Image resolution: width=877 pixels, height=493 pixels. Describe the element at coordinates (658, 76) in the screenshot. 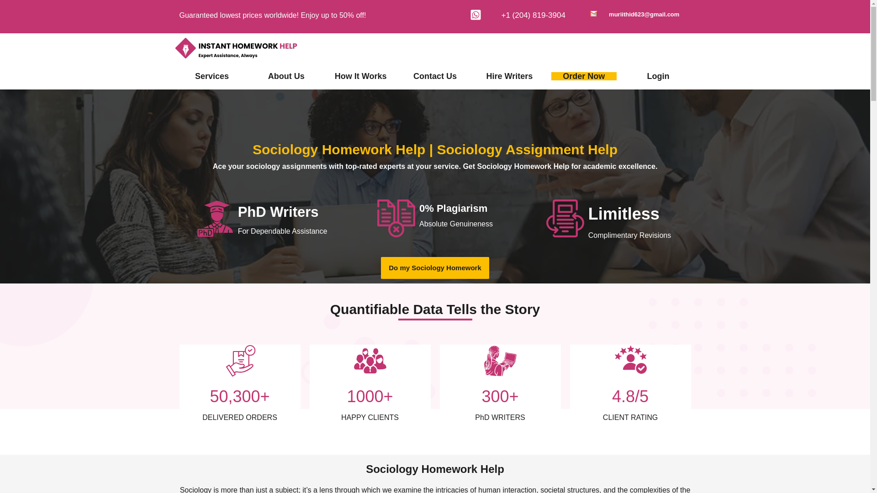

I see `Login` at that location.